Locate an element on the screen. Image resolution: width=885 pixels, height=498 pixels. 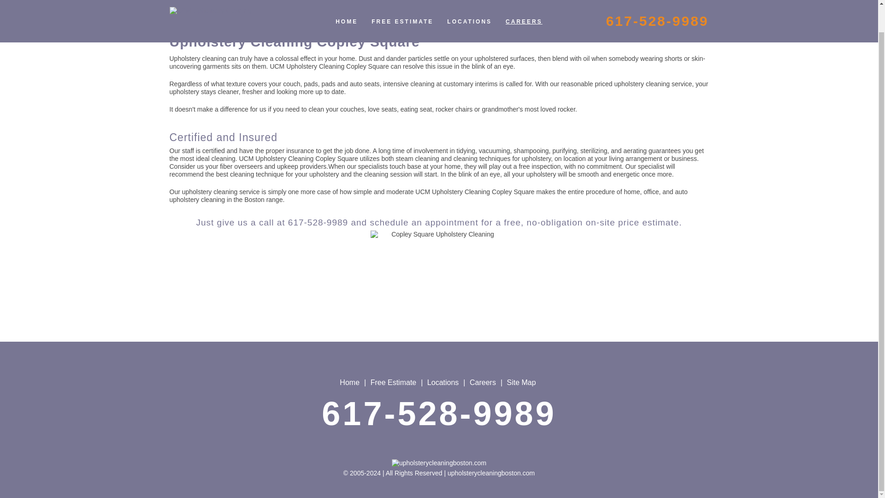
UCM Upholstery Cleaning is located at coordinates (231, 4).